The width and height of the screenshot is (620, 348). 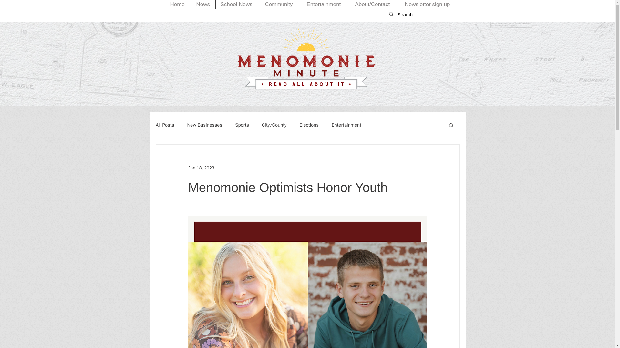 What do you see at coordinates (242, 125) in the screenshot?
I see `Sports` at bounding box center [242, 125].